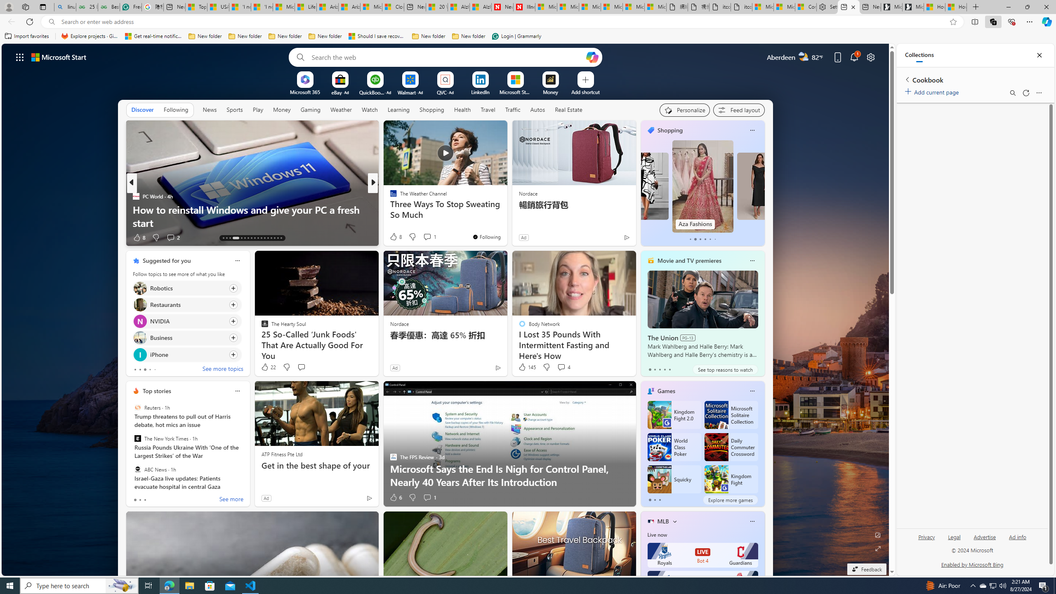 This screenshot has width=1056, height=594. Describe the element at coordinates (650, 500) in the screenshot. I see `tab-0` at that location.